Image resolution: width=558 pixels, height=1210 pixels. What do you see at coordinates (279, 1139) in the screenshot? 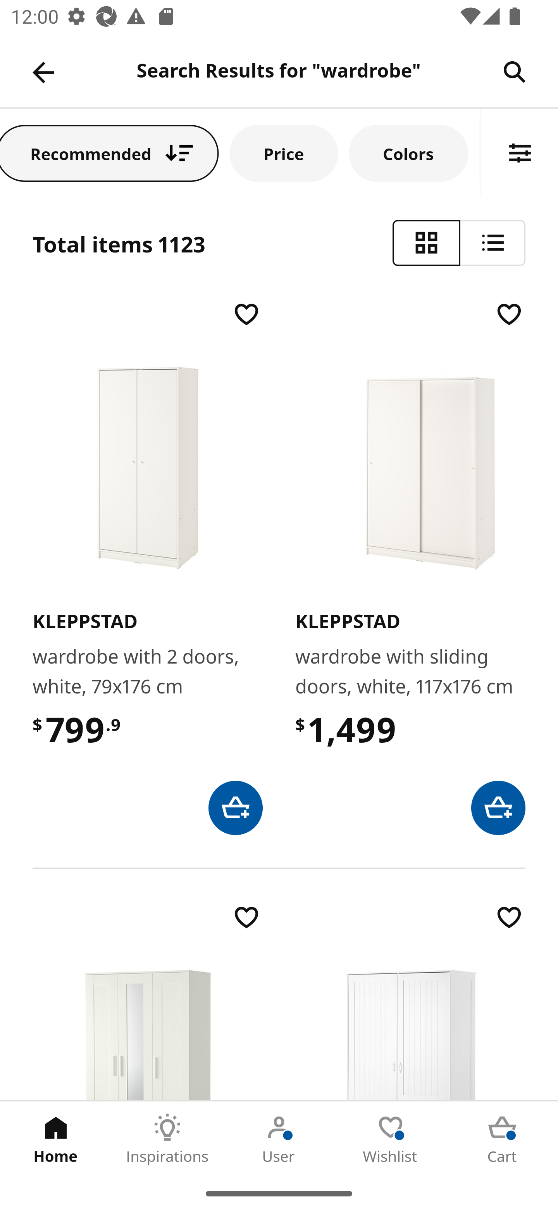
I see `User
Tab 3 of 5` at bounding box center [279, 1139].